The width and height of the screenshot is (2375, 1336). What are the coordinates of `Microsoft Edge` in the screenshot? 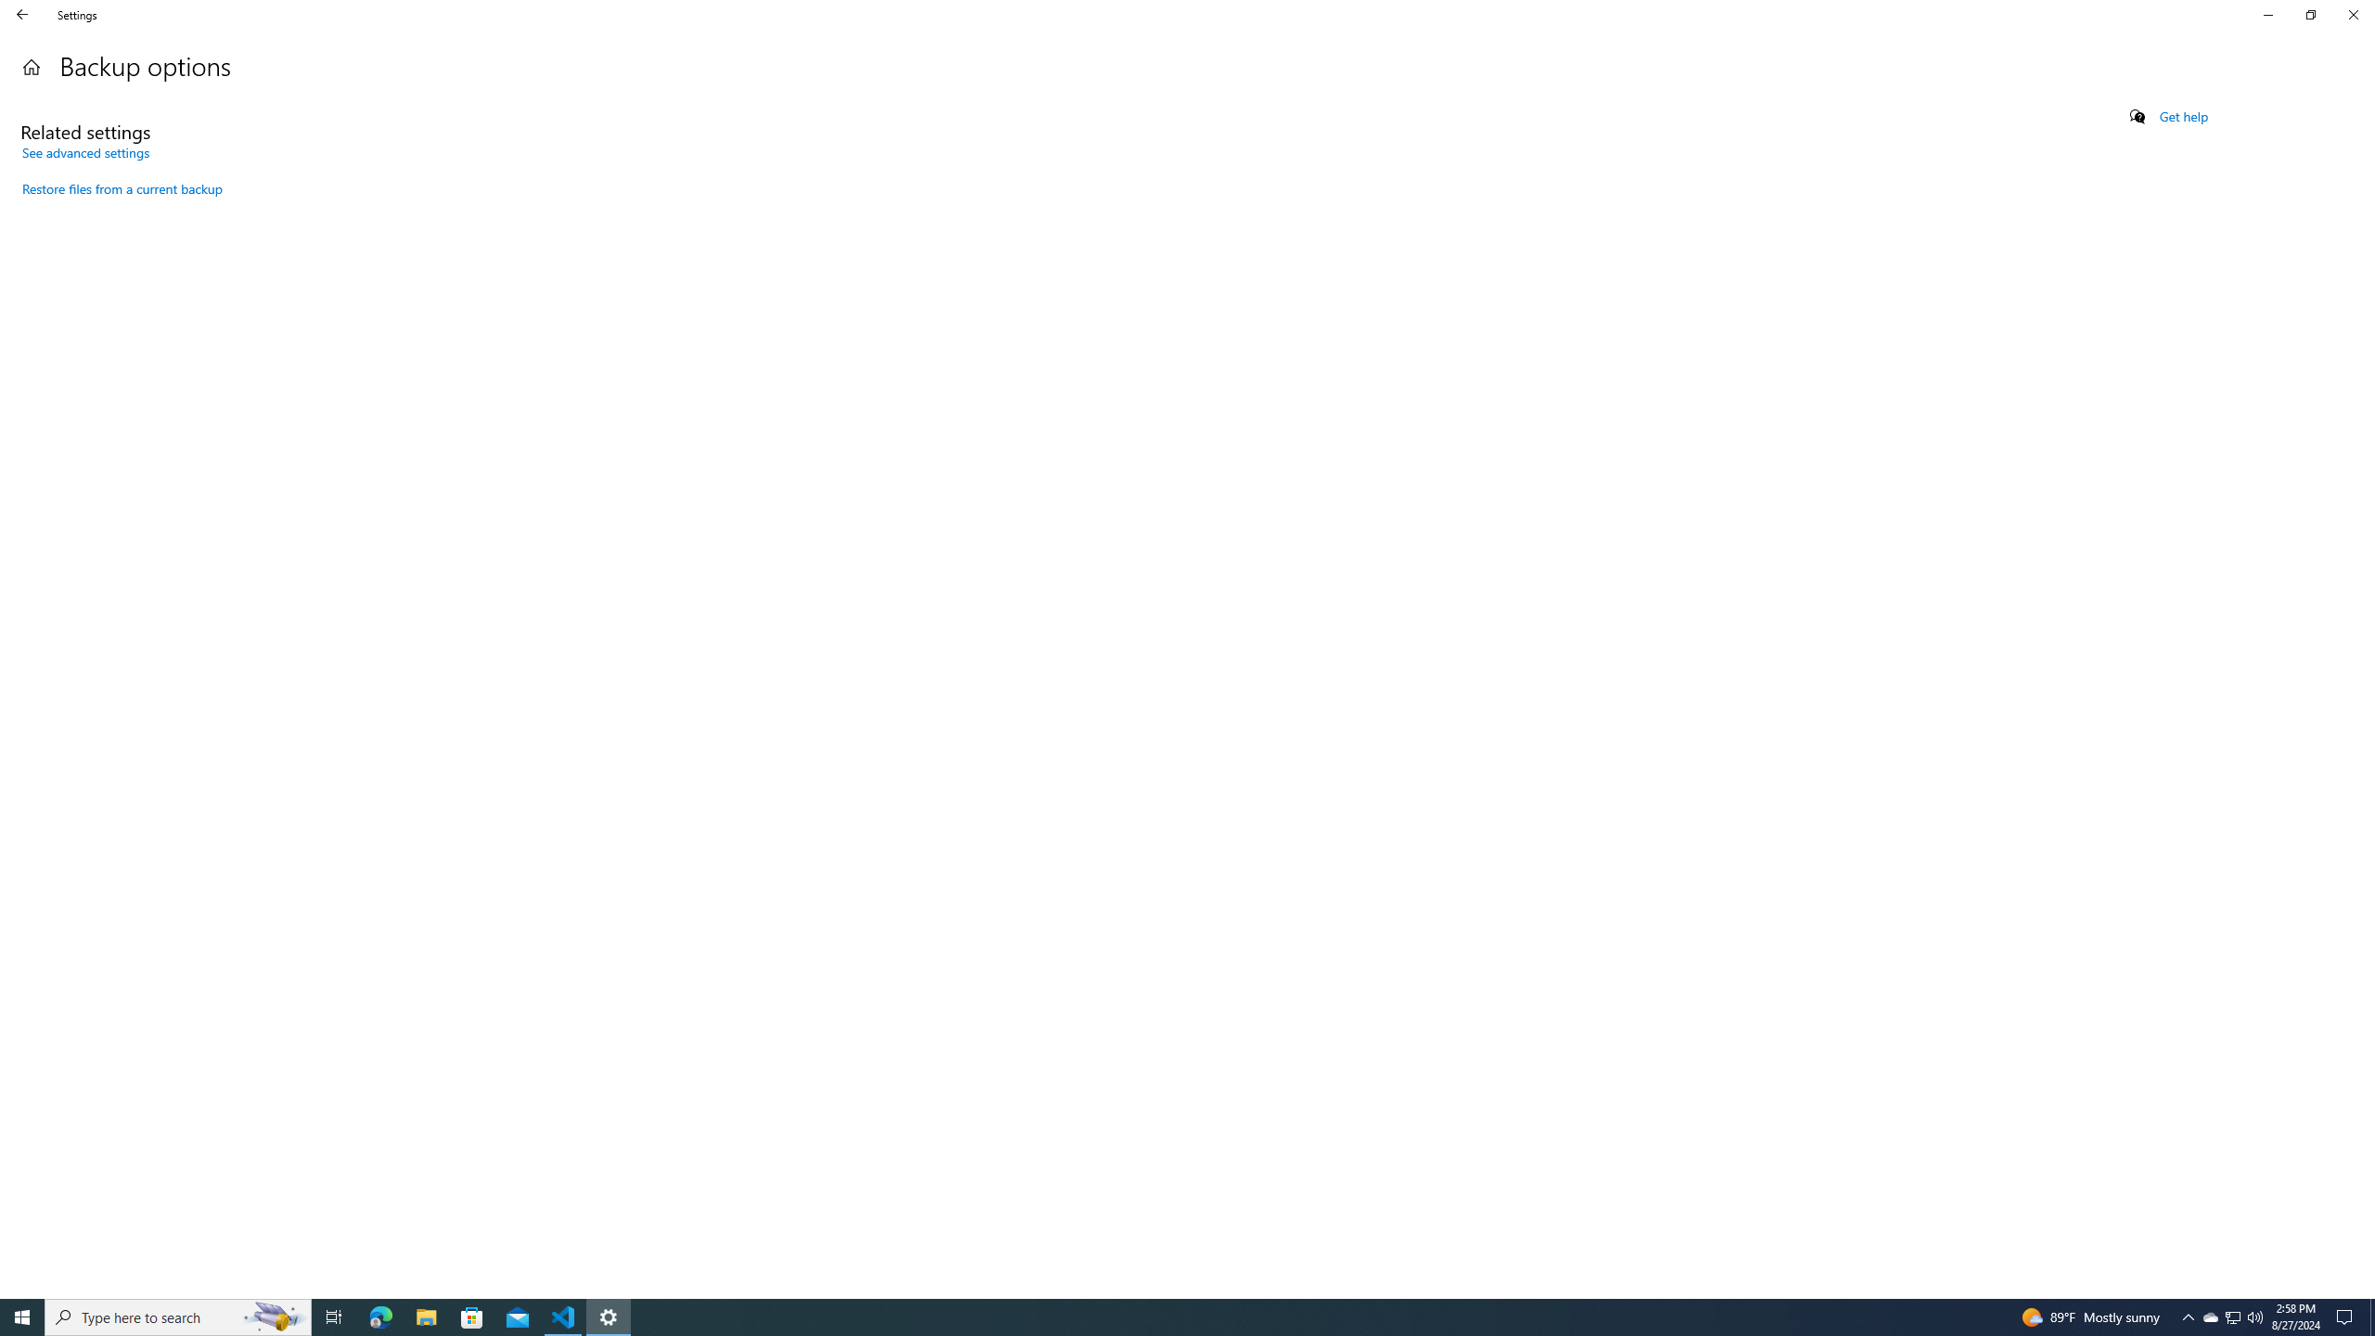 It's located at (380, 1317).